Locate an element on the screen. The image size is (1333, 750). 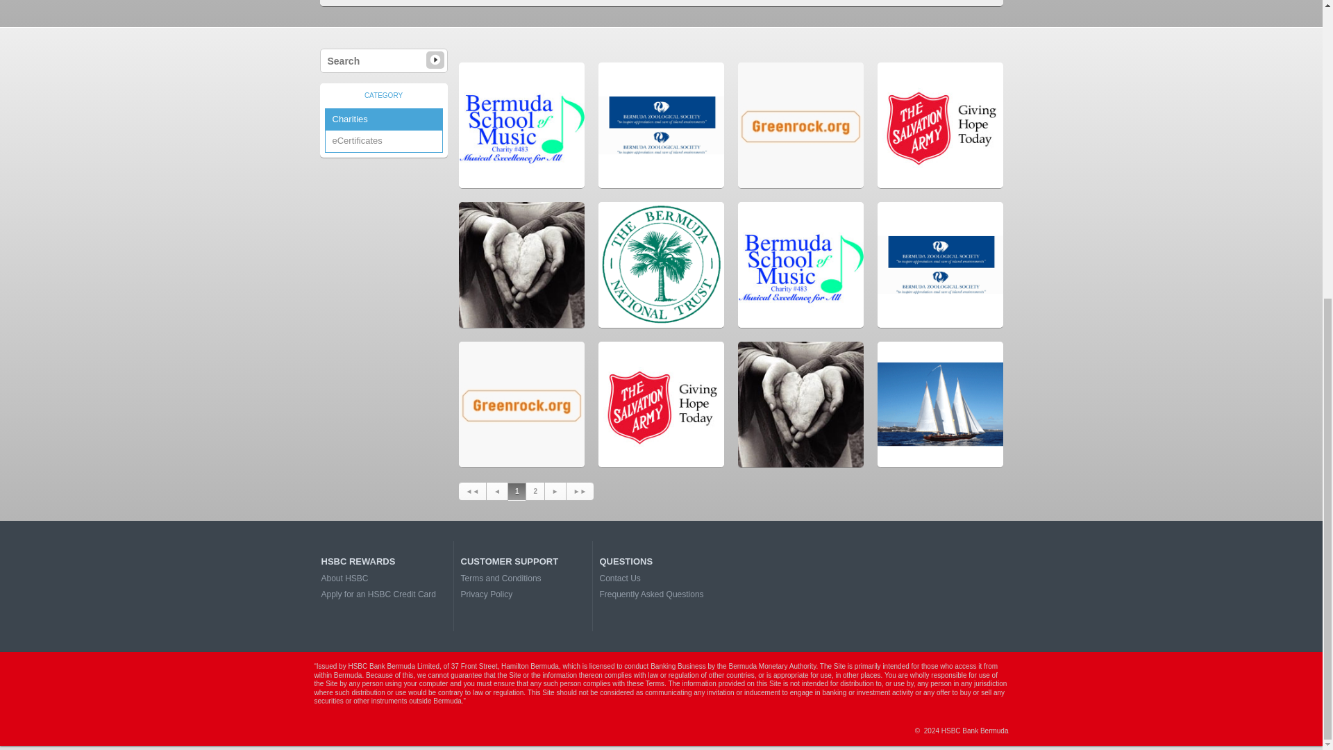
Next is located at coordinates (555, 492).